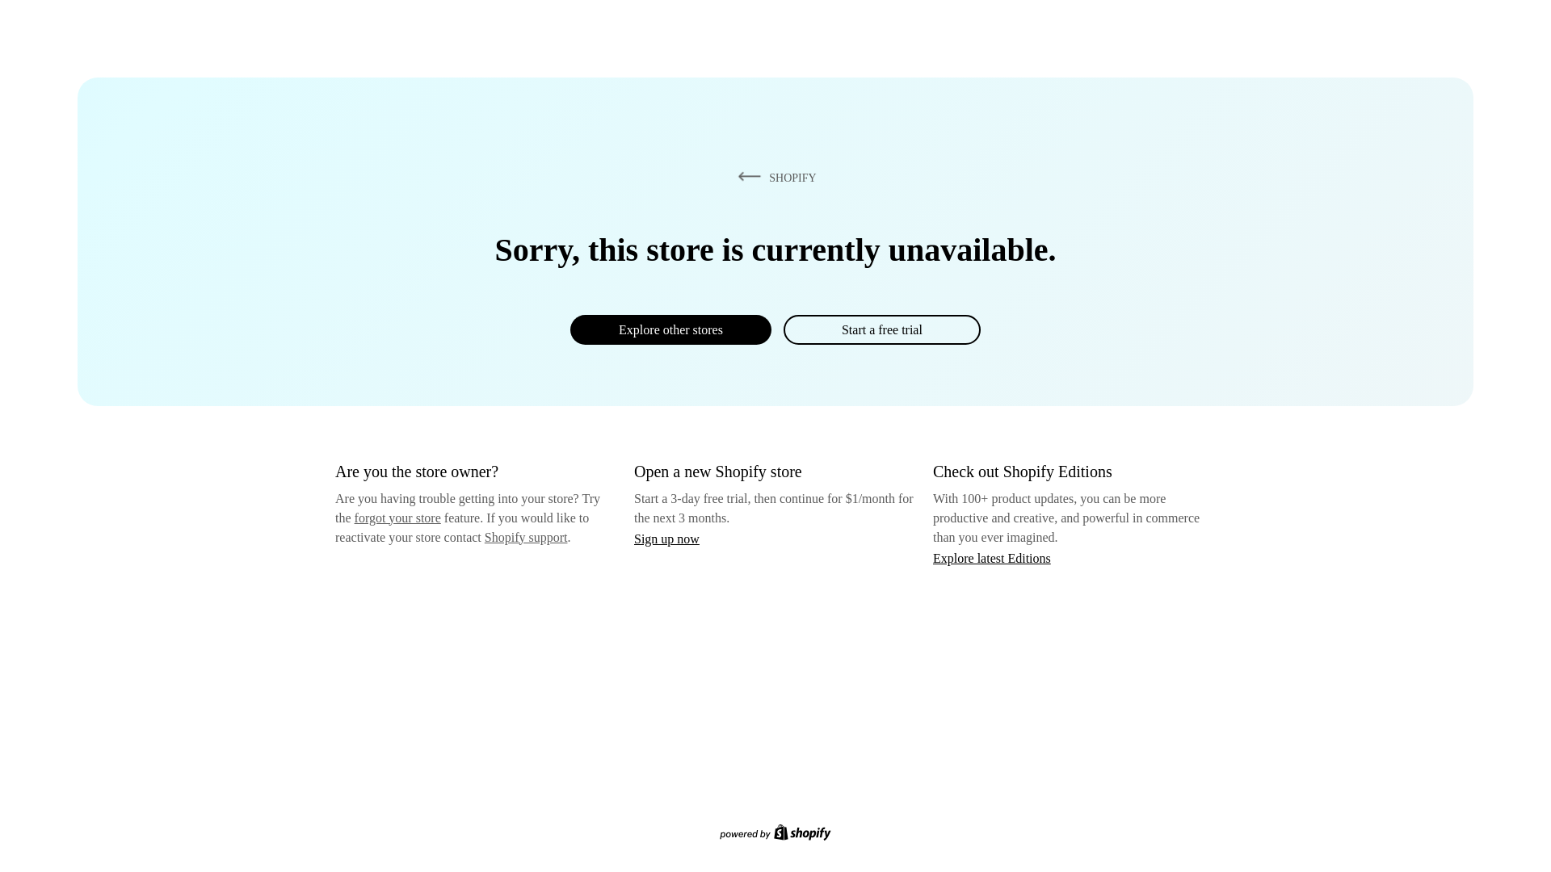  Describe the element at coordinates (666, 539) in the screenshot. I see `Sign up now` at that location.